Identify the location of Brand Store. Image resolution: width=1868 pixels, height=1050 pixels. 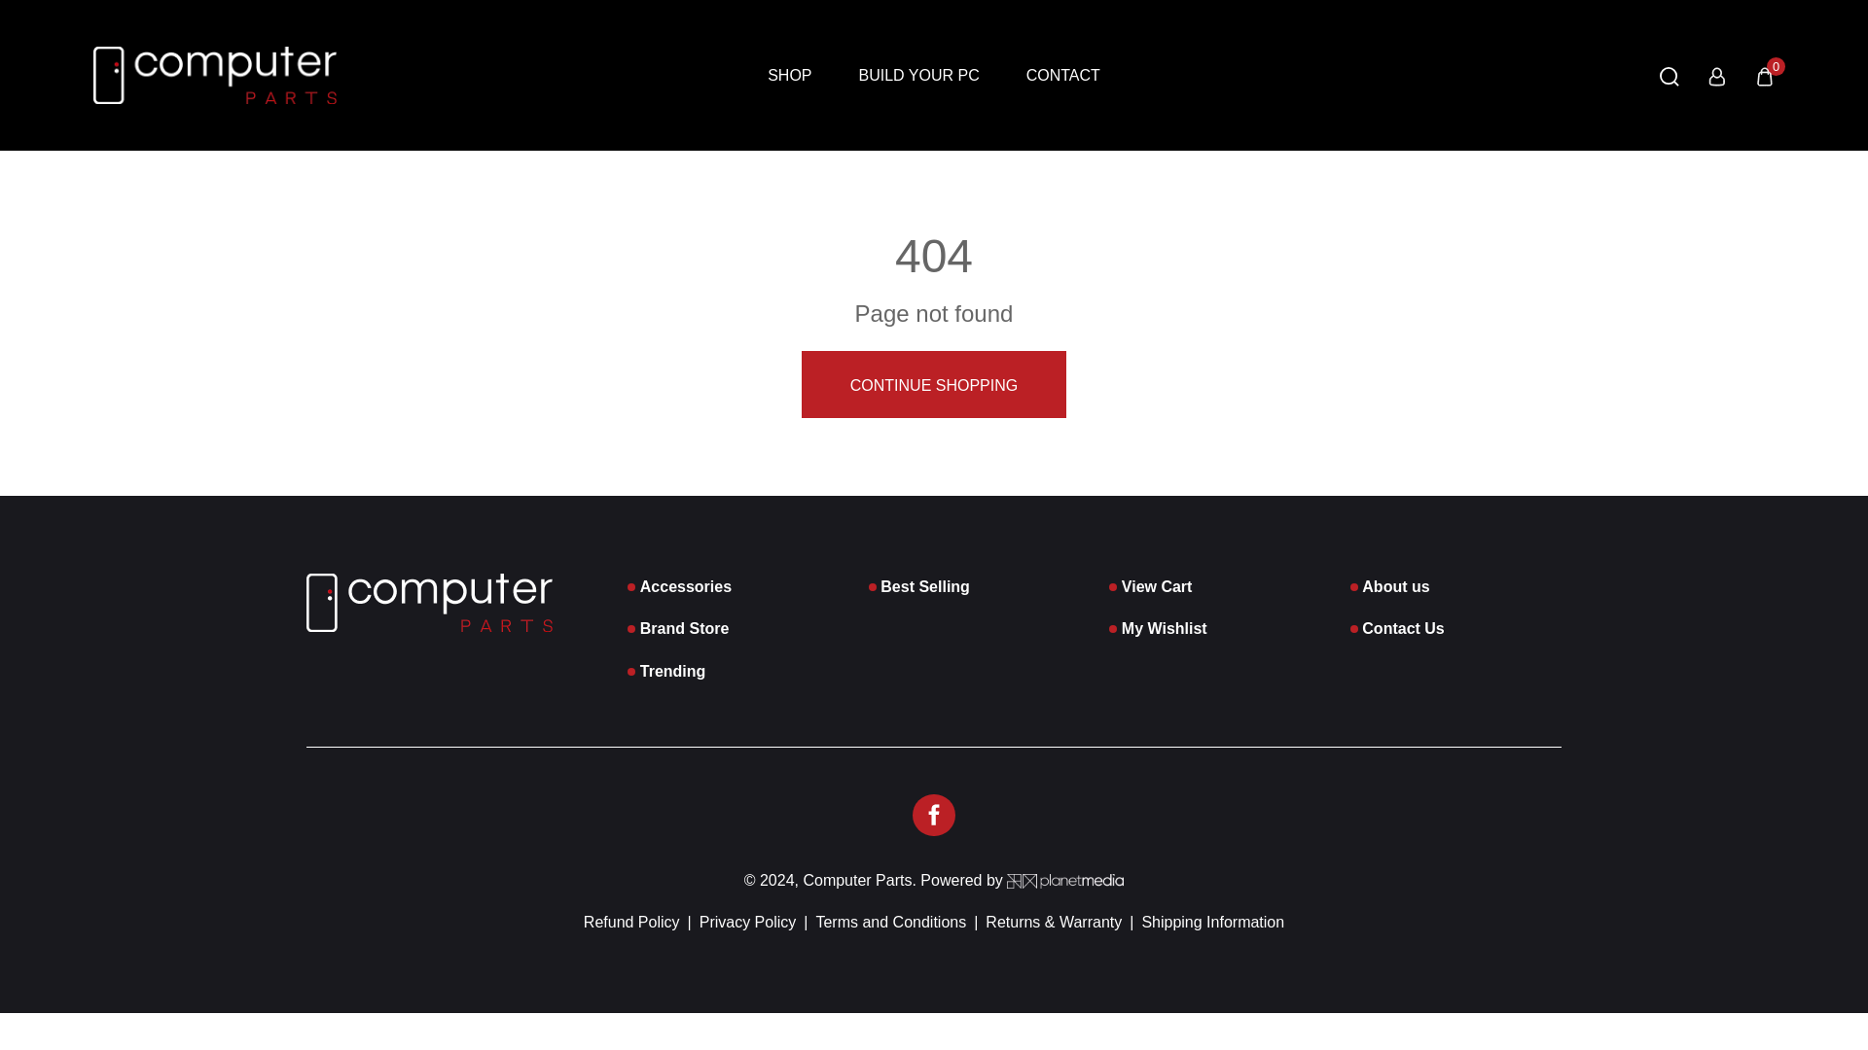
(685, 628).